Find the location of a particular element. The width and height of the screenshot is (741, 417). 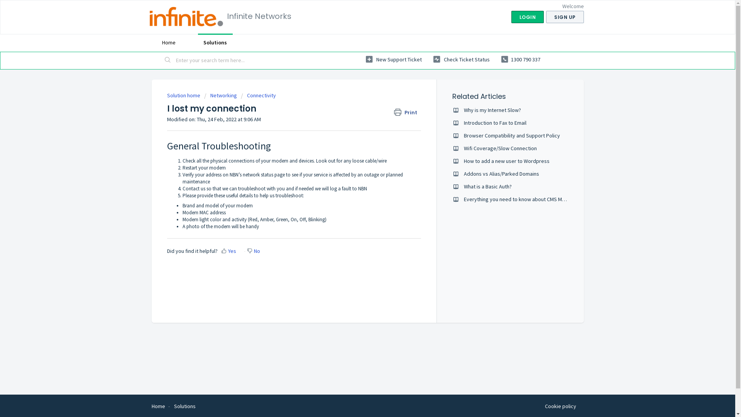

How to add a new user to Wordpress is located at coordinates (507, 161).